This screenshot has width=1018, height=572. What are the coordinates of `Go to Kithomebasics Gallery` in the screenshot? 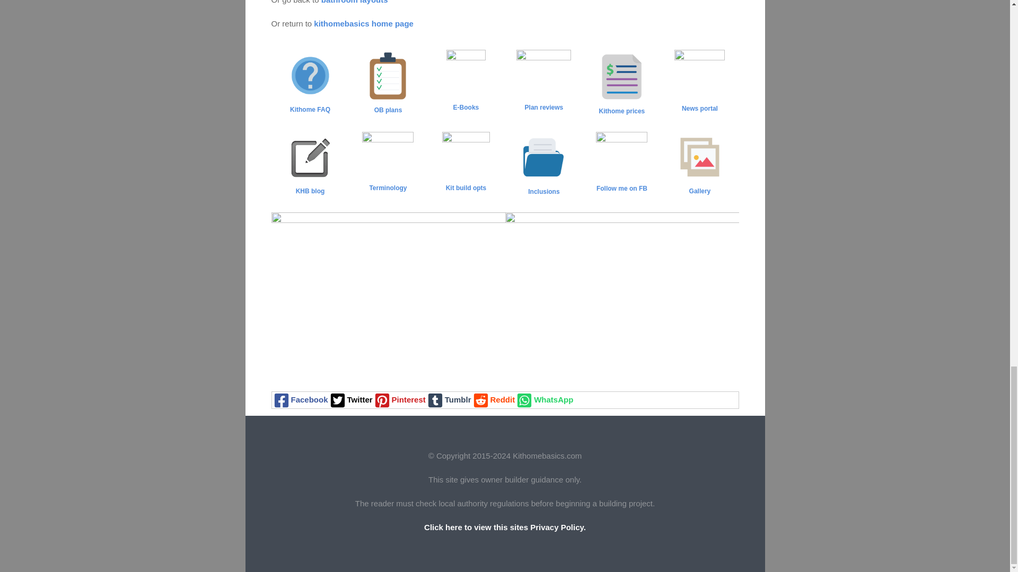 It's located at (700, 185).